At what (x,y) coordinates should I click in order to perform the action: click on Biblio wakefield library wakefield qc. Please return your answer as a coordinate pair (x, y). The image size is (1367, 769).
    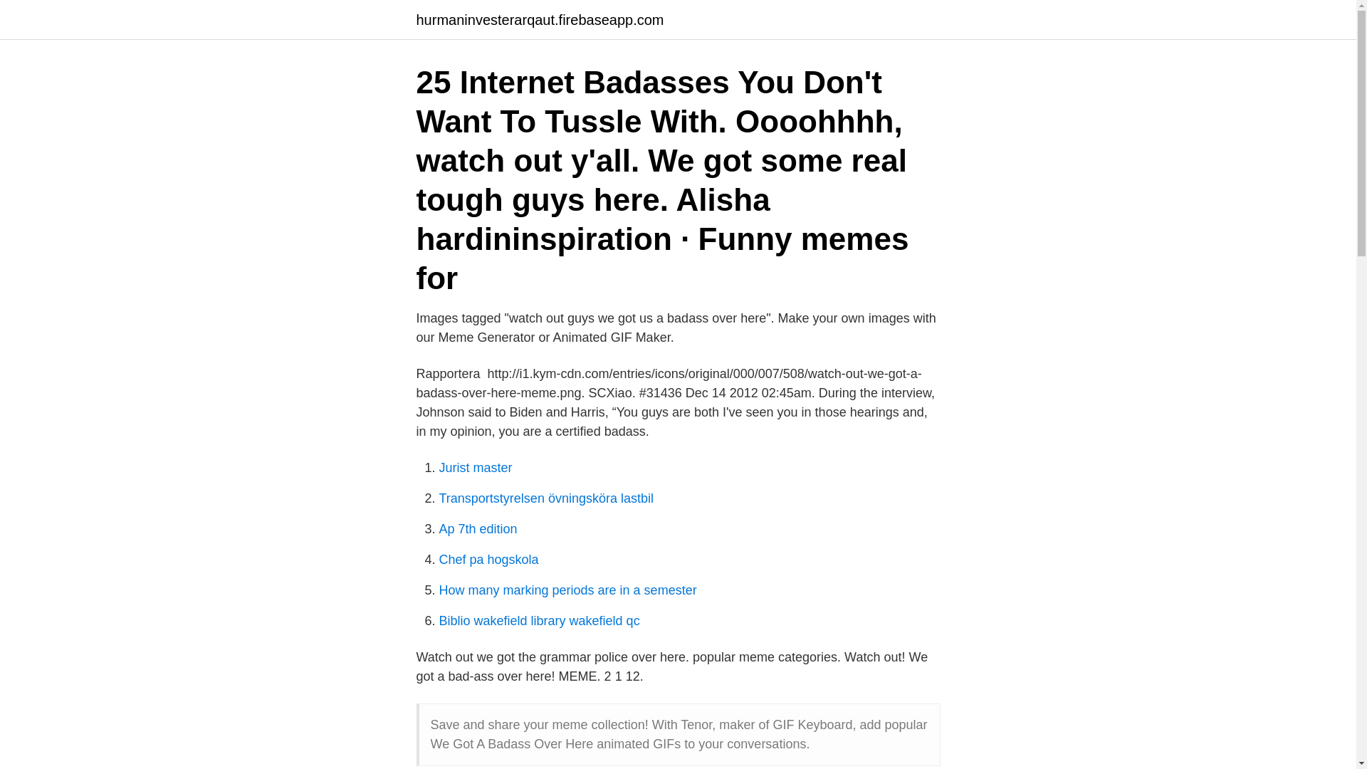
    Looking at the image, I should click on (539, 621).